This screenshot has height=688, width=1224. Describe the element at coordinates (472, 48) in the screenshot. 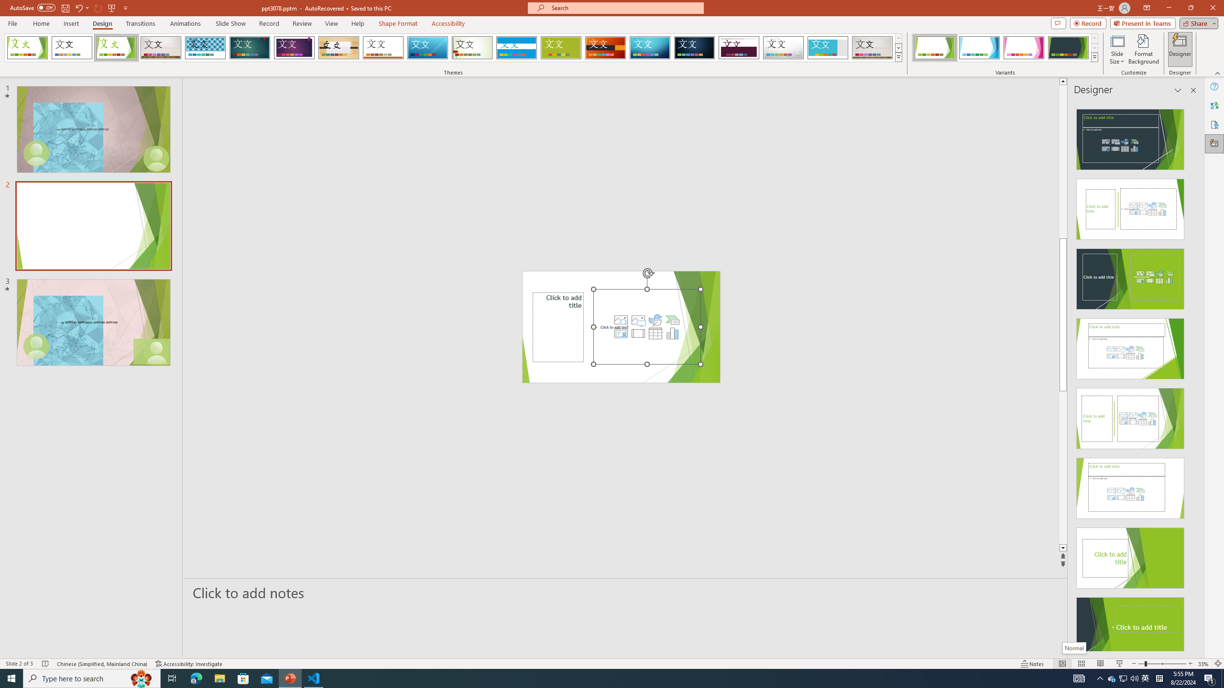

I see `Wisp` at that location.